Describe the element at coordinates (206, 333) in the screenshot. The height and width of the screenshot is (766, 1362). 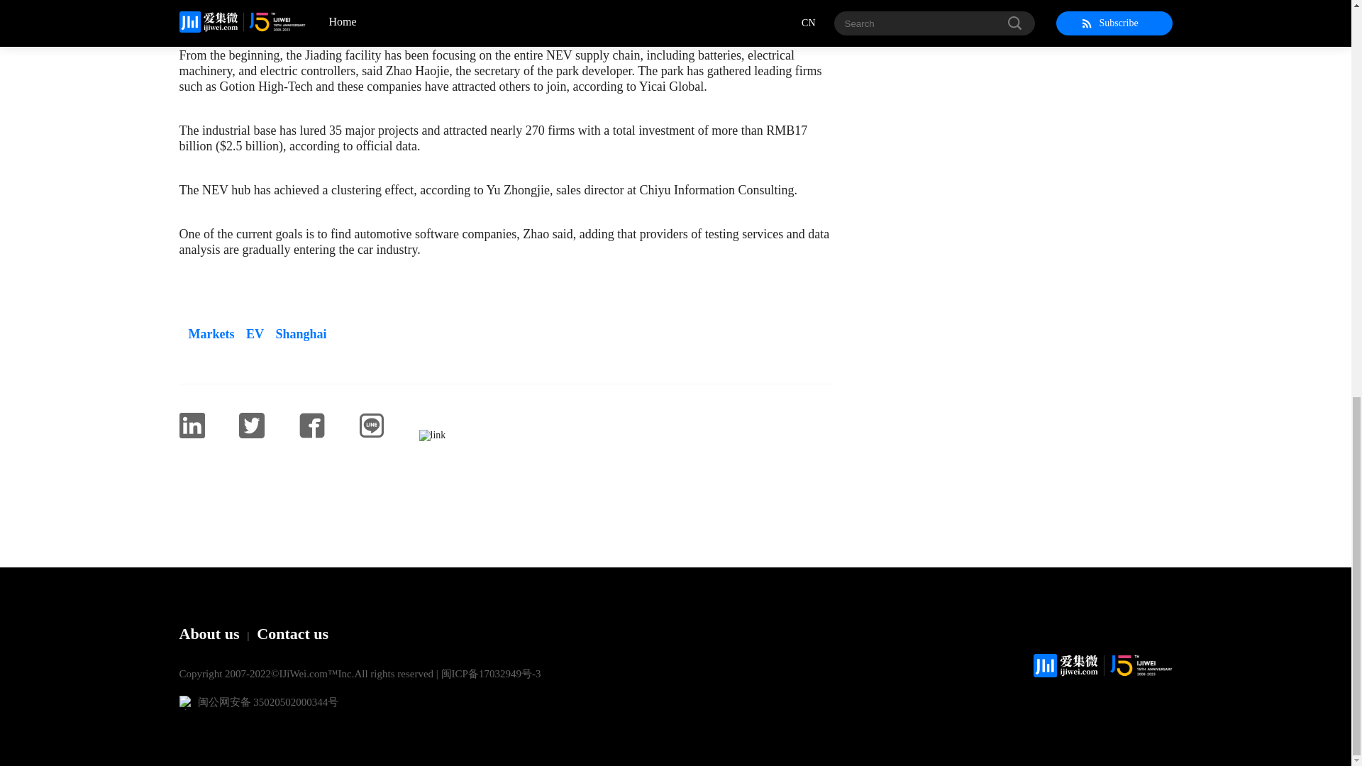
I see `Markets` at that location.